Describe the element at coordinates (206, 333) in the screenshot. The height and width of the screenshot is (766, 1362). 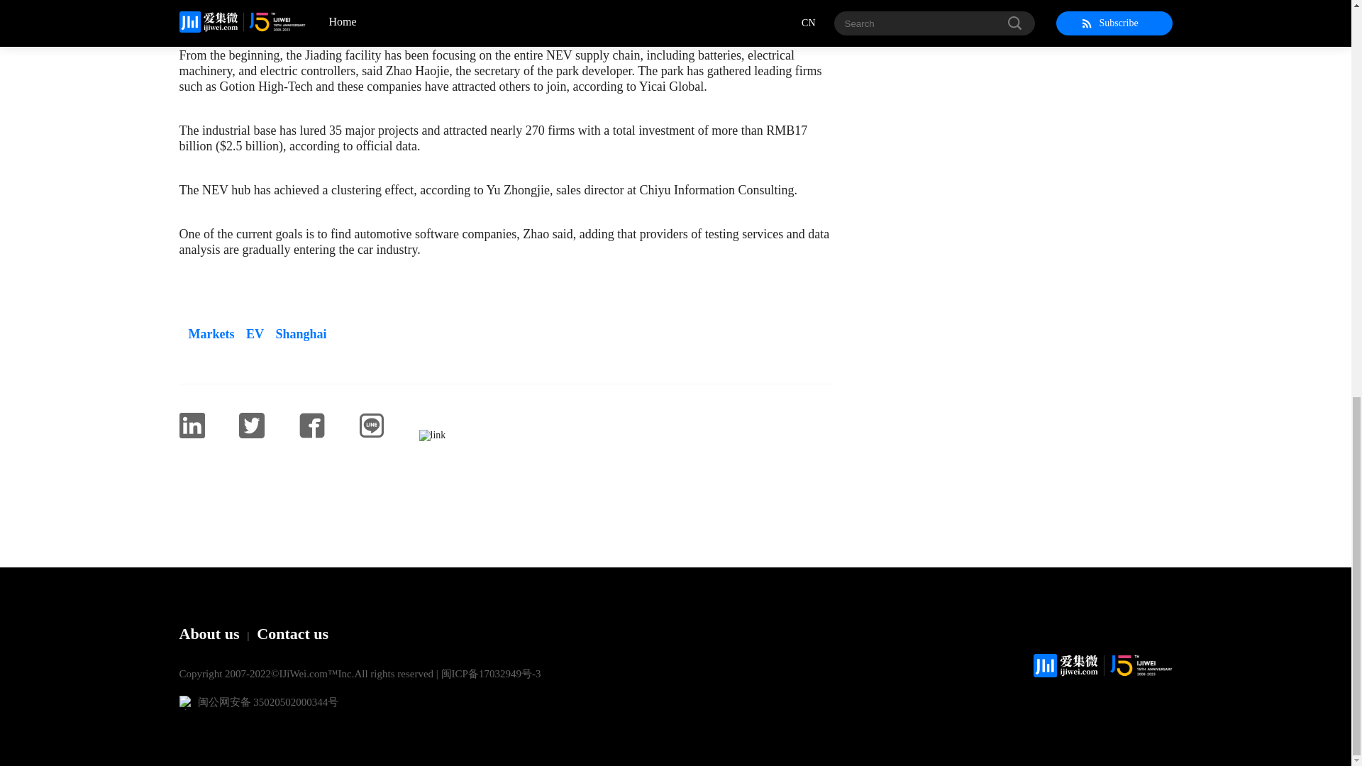
I see `Markets` at that location.